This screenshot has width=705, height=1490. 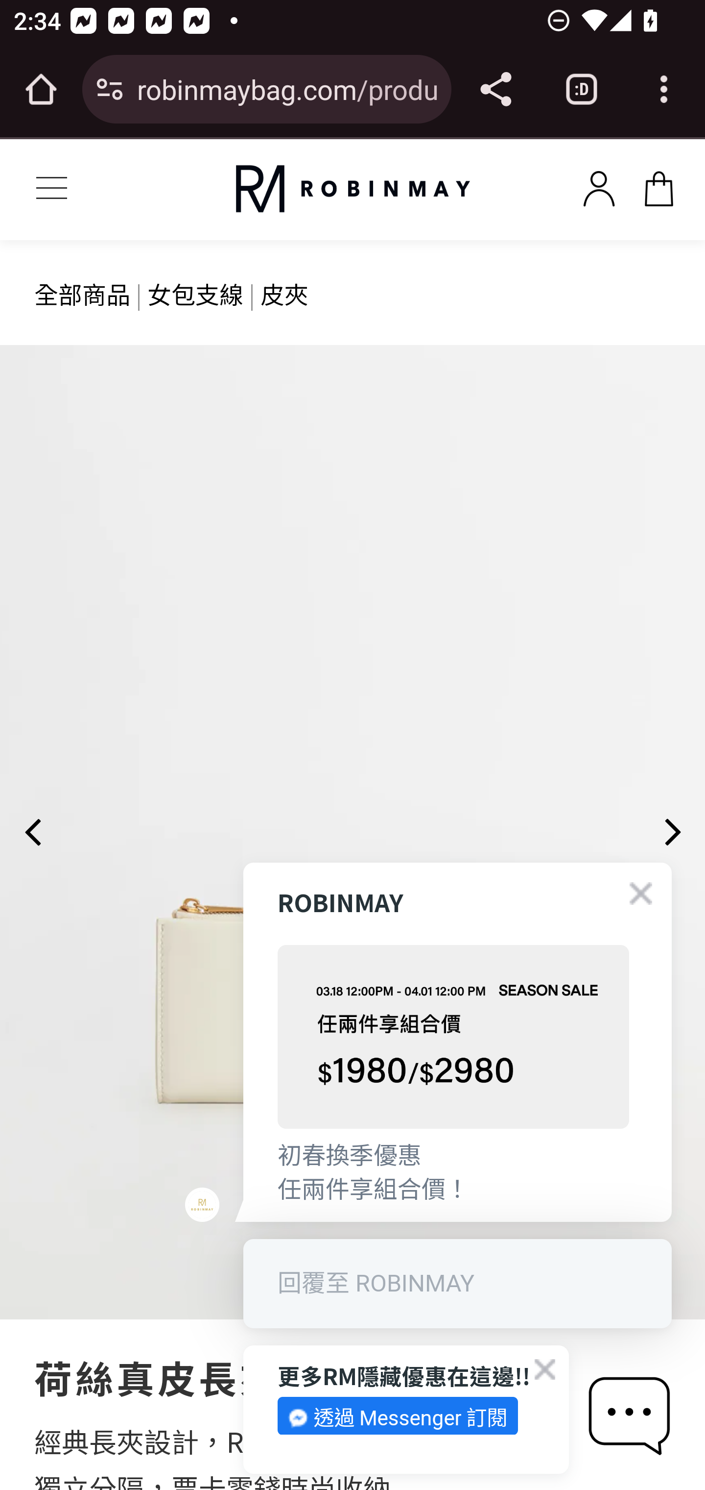 What do you see at coordinates (82, 293) in the screenshot?
I see `全部商品` at bounding box center [82, 293].